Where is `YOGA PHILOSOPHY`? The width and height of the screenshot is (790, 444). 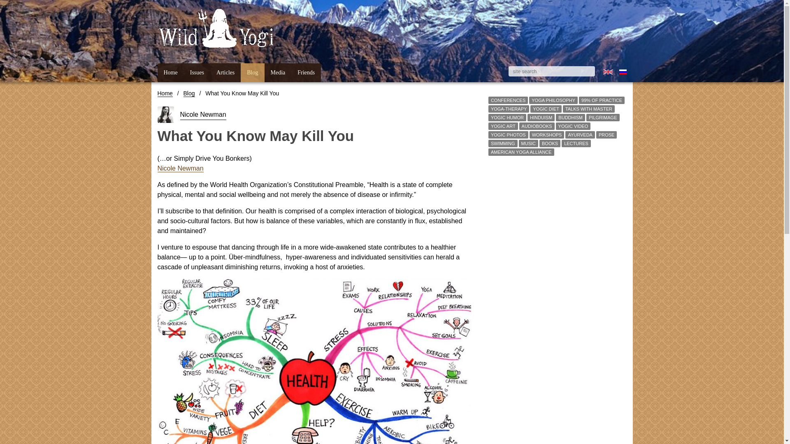 YOGA PHILOSOPHY is located at coordinates (553, 100).